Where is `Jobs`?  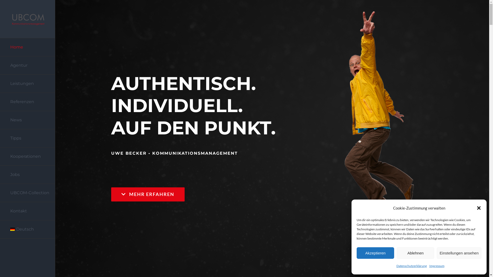 Jobs is located at coordinates (28, 175).